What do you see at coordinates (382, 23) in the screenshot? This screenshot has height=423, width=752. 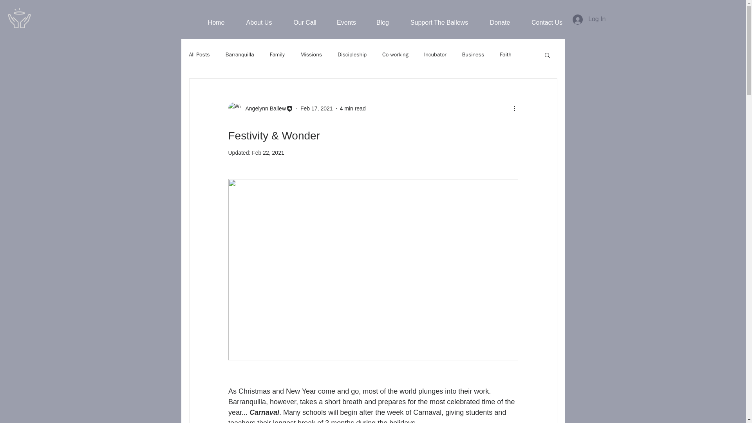 I see `Blog` at bounding box center [382, 23].